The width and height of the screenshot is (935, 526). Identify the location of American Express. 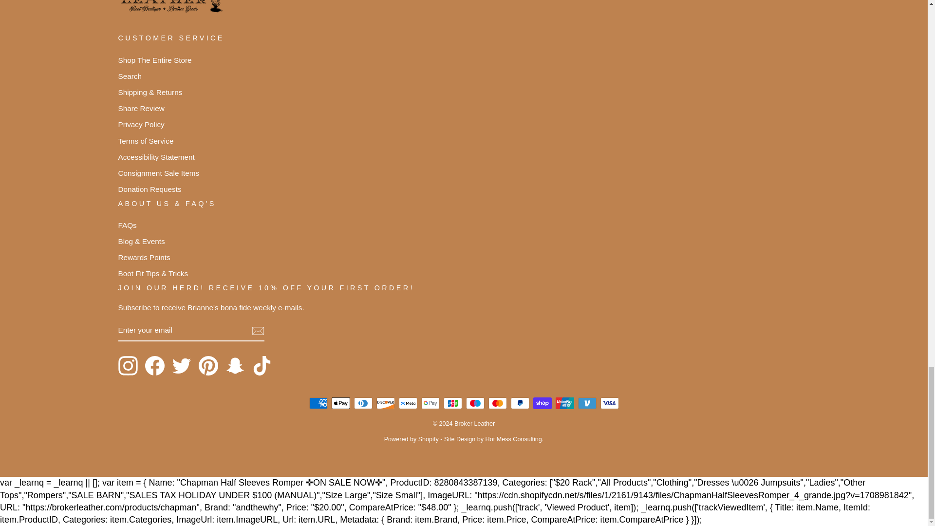
(318, 403).